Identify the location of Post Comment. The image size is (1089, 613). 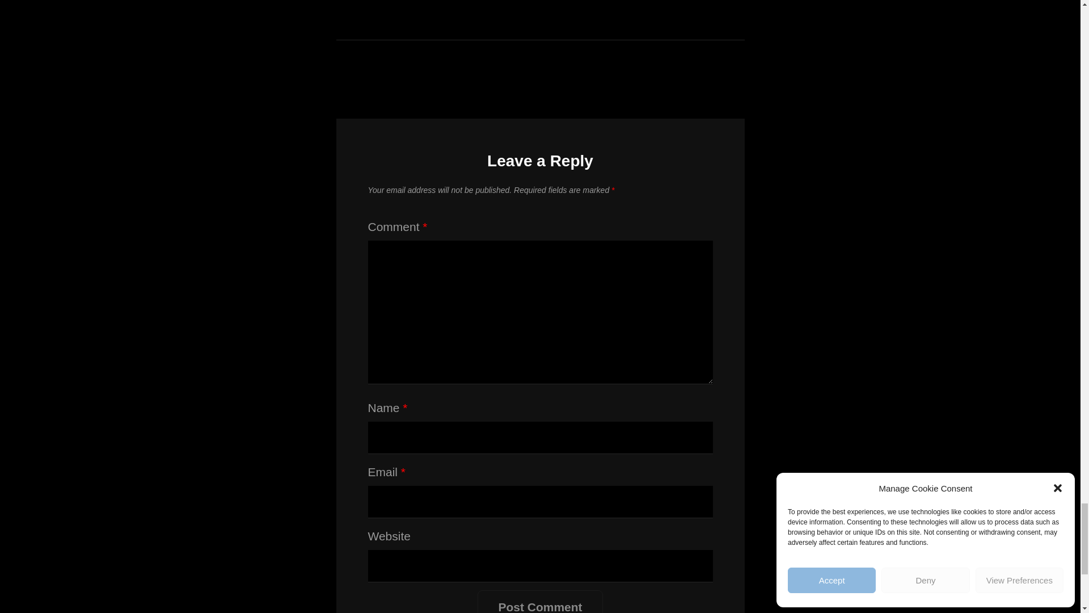
(540, 602).